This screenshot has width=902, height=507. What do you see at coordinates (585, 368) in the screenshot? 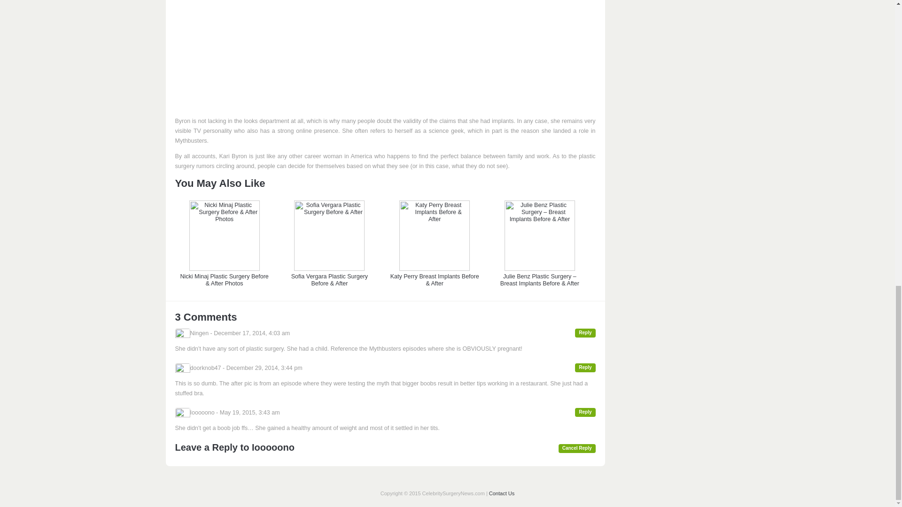
I see `Reply` at bounding box center [585, 368].